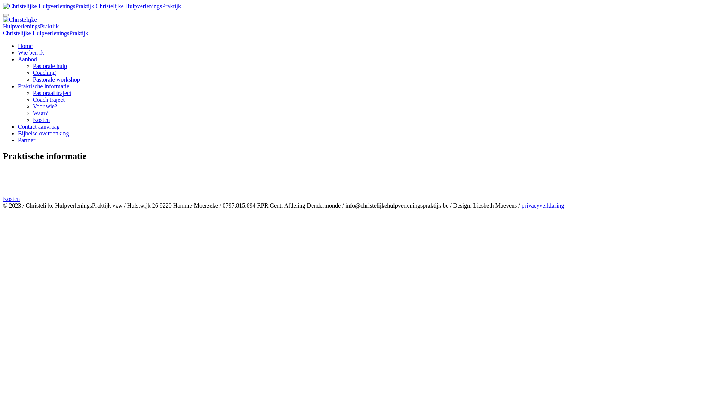 The image size is (718, 404). Describe the element at coordinates (543, 206) in the screenshot. I see `privacyverklaring` at that location.